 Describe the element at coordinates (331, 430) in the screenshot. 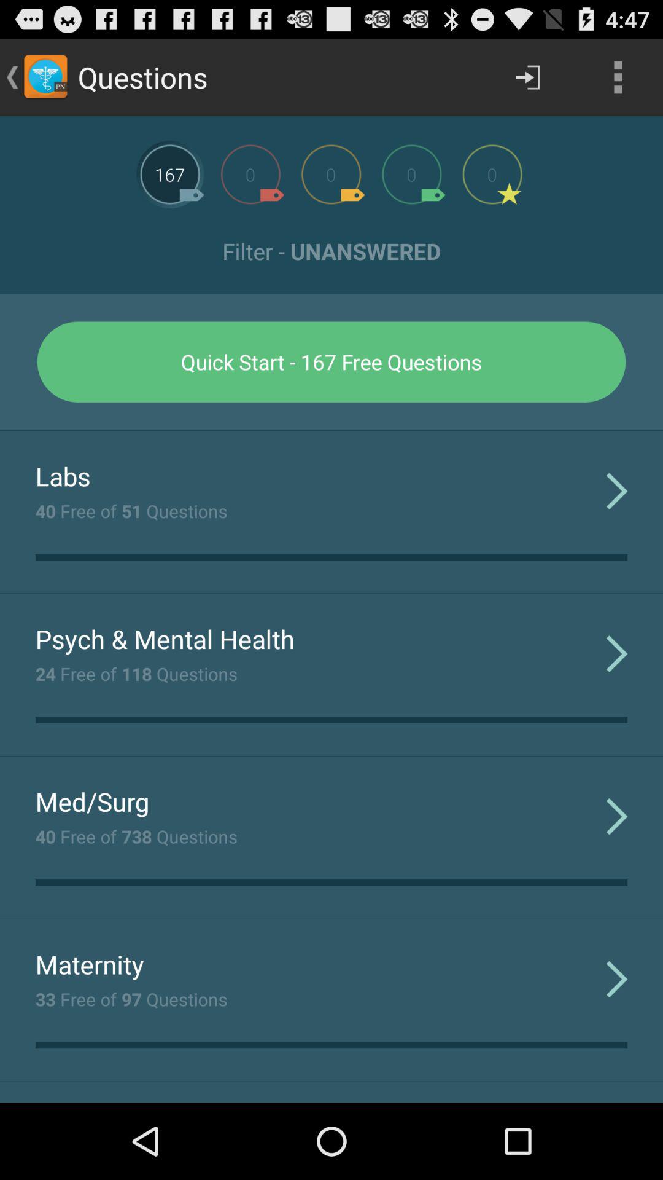

I see `tap the icon above labs` at that location.